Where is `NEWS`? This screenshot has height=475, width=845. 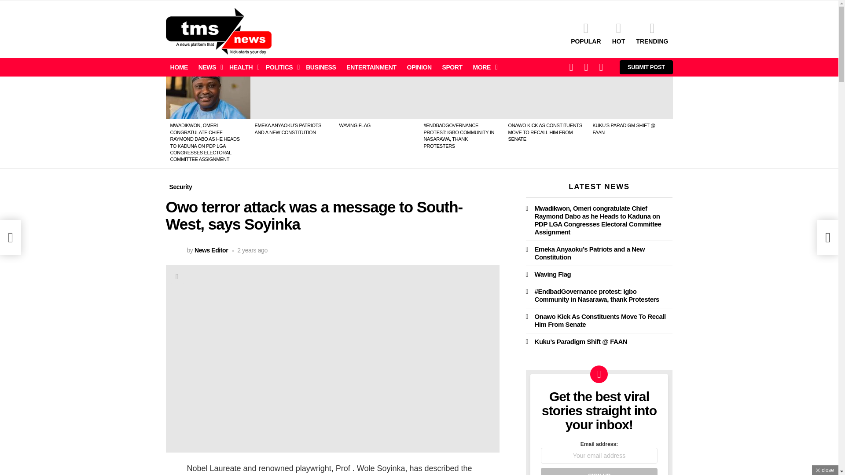 NEWS is located at coordinates (209, 67).